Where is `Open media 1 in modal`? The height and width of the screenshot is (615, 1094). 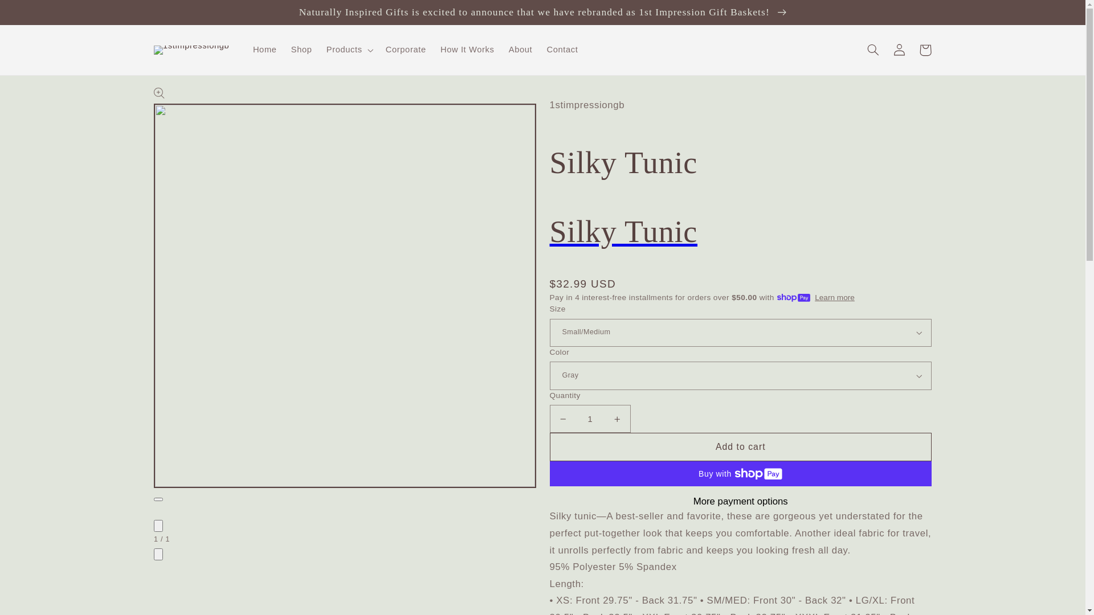
Open media 1 in modal is located at coordinates (158, 499).